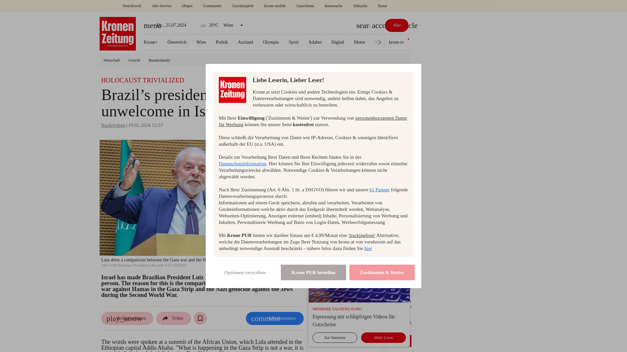 The width and height of the screenshot is (627, 352). Describe the element at coordinates (333, 6) in the screenshot. I see `Immosuche` at that location.